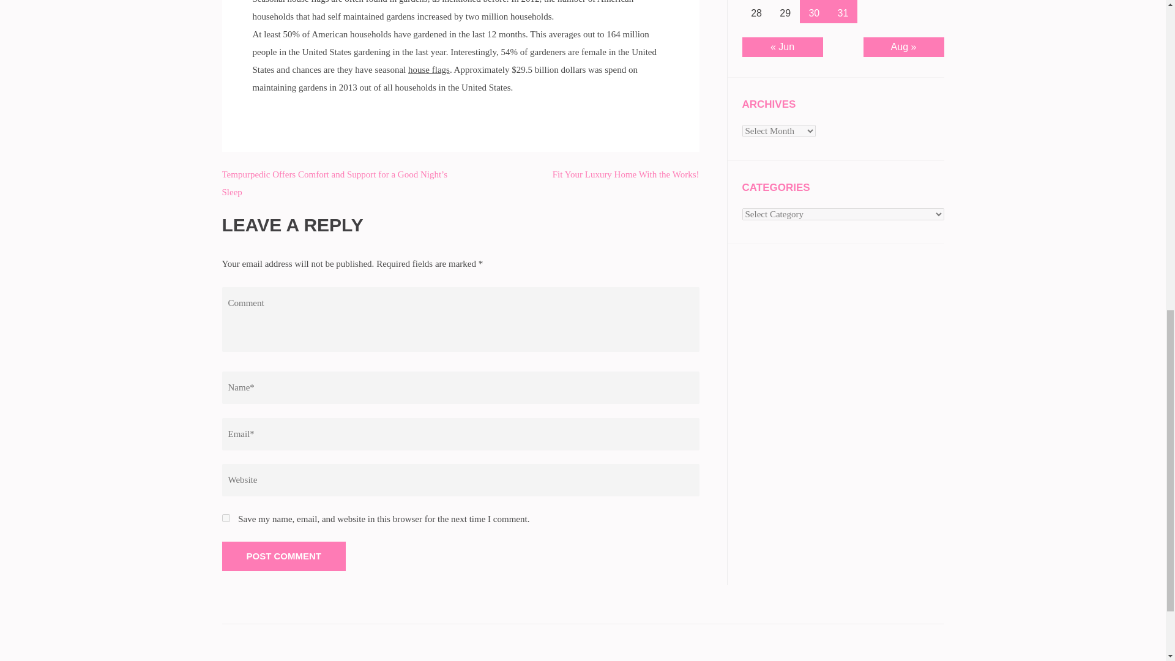 This screenshot has width=1175, height=661. I want to click on Post Comment, so click(283, 556).